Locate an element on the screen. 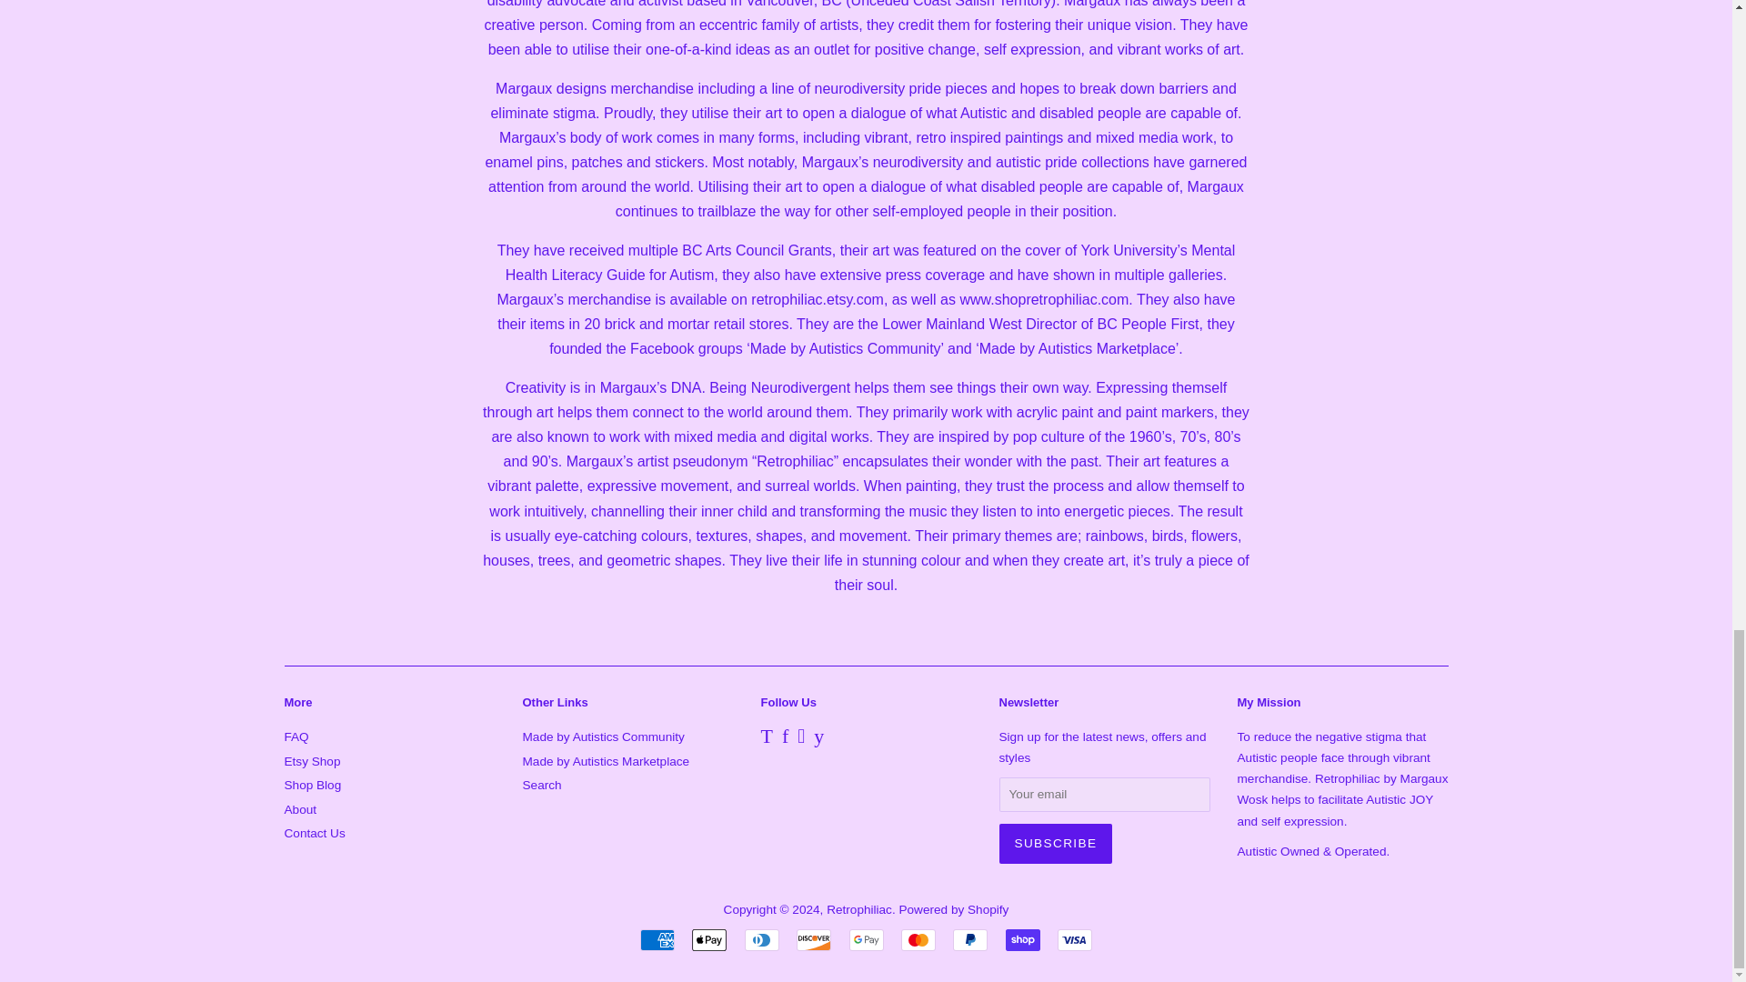 The image size is (1746, 982). Etsy Shop is located at coordinates (311, 761).